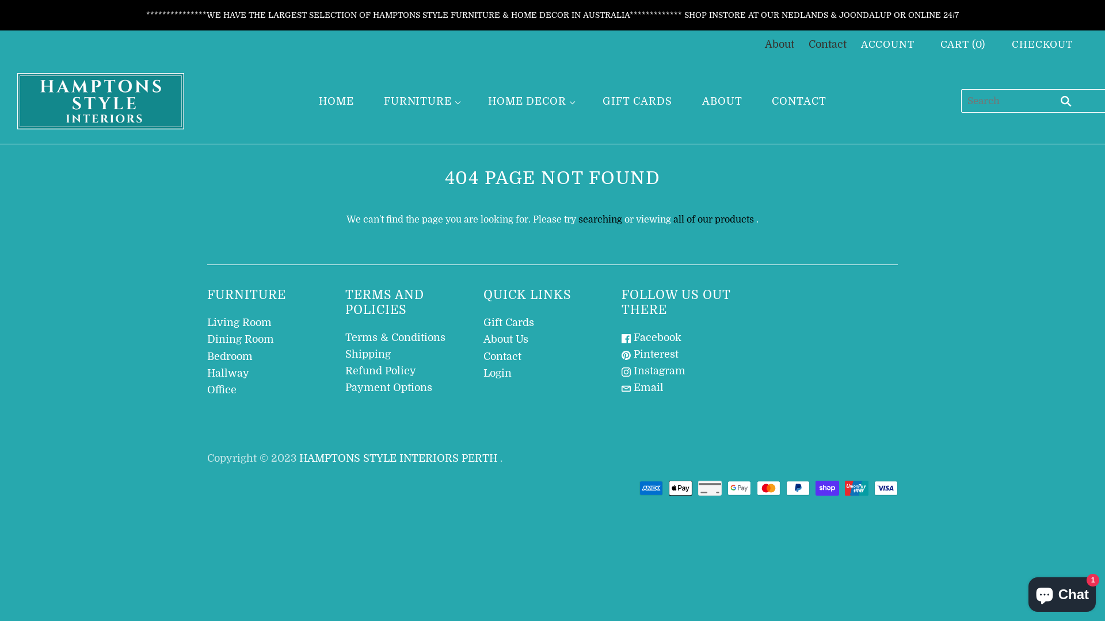 The width and height of the screenshot is (1105, 621). Describe the element at coordinates (828, 44) in the screenshot. I see `Contact` at that location.